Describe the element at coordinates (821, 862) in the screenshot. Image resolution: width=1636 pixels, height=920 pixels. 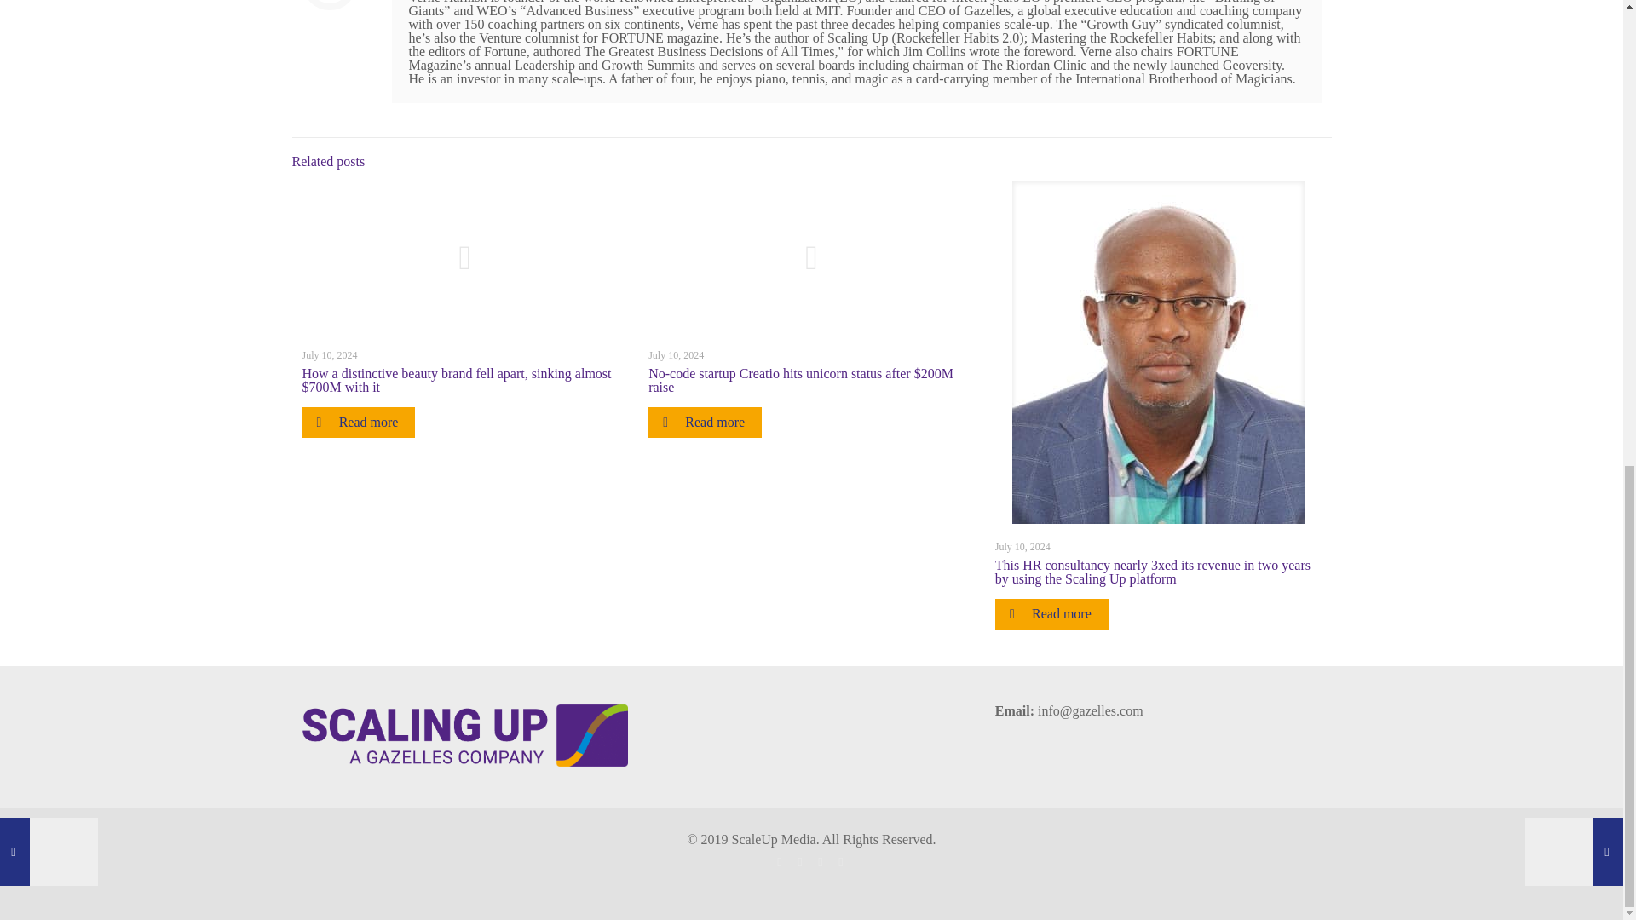
I see `YouTube` at that location.